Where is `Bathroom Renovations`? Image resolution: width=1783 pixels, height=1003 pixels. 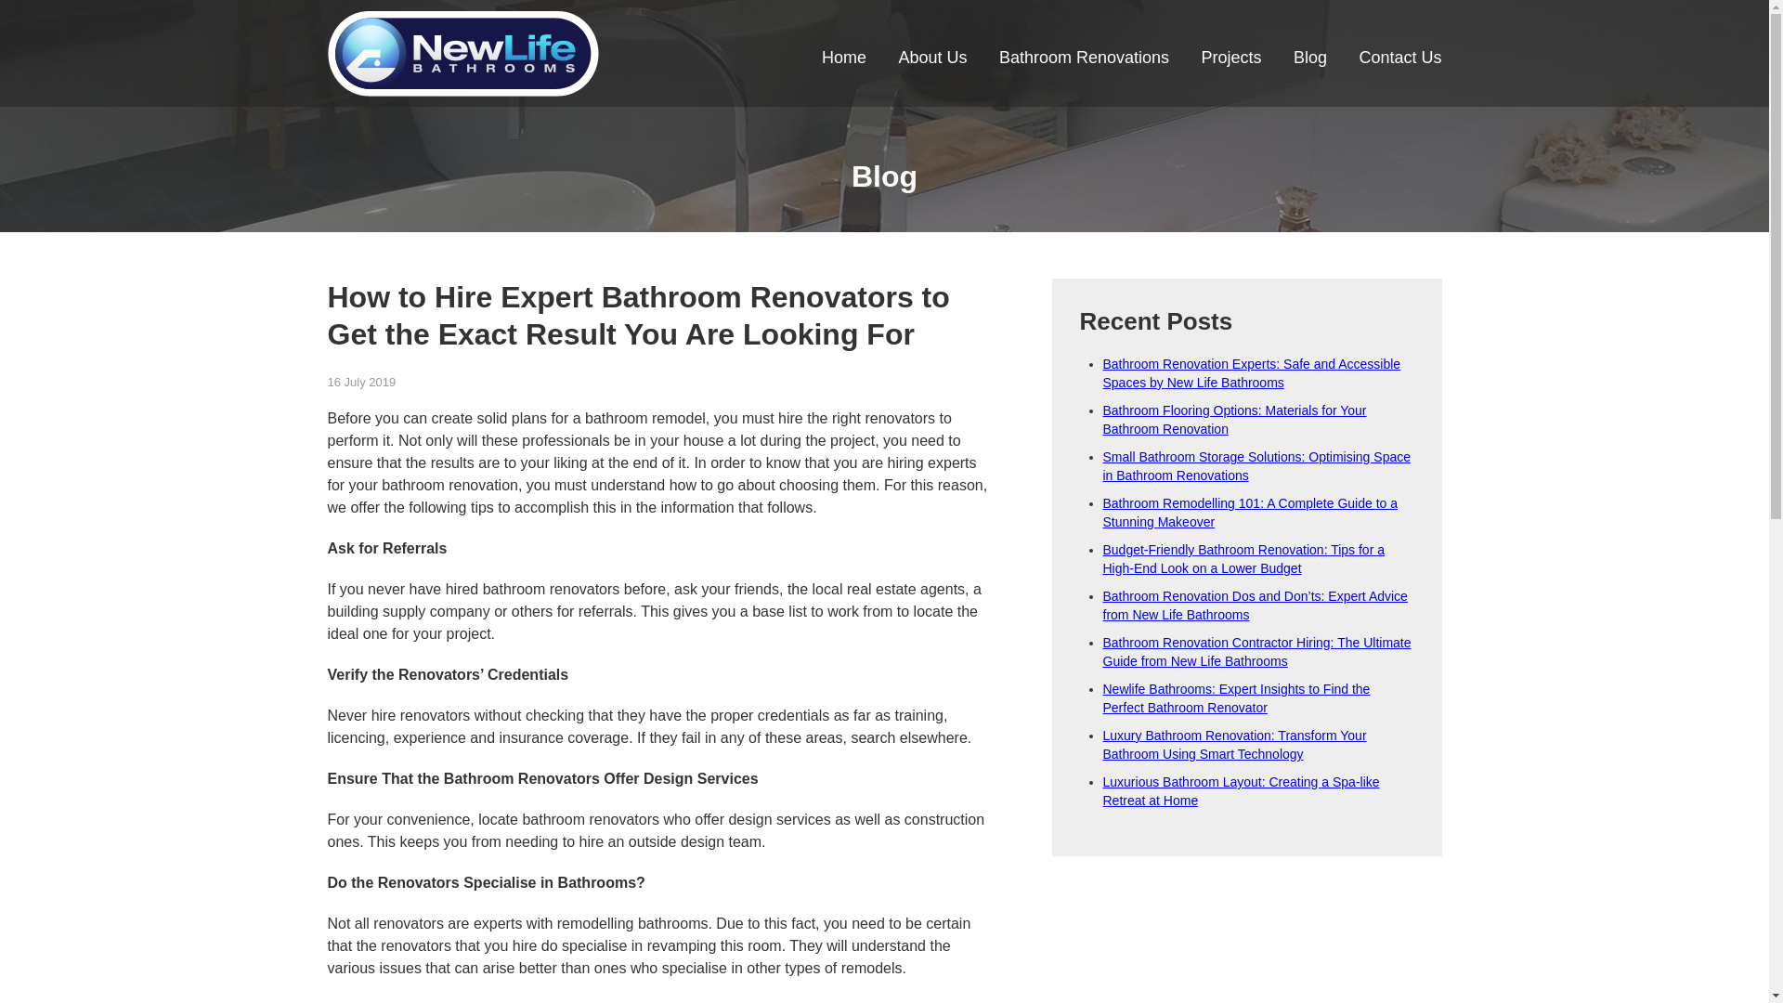 Bathroom Renovations is located at coordinates (1085, 61).